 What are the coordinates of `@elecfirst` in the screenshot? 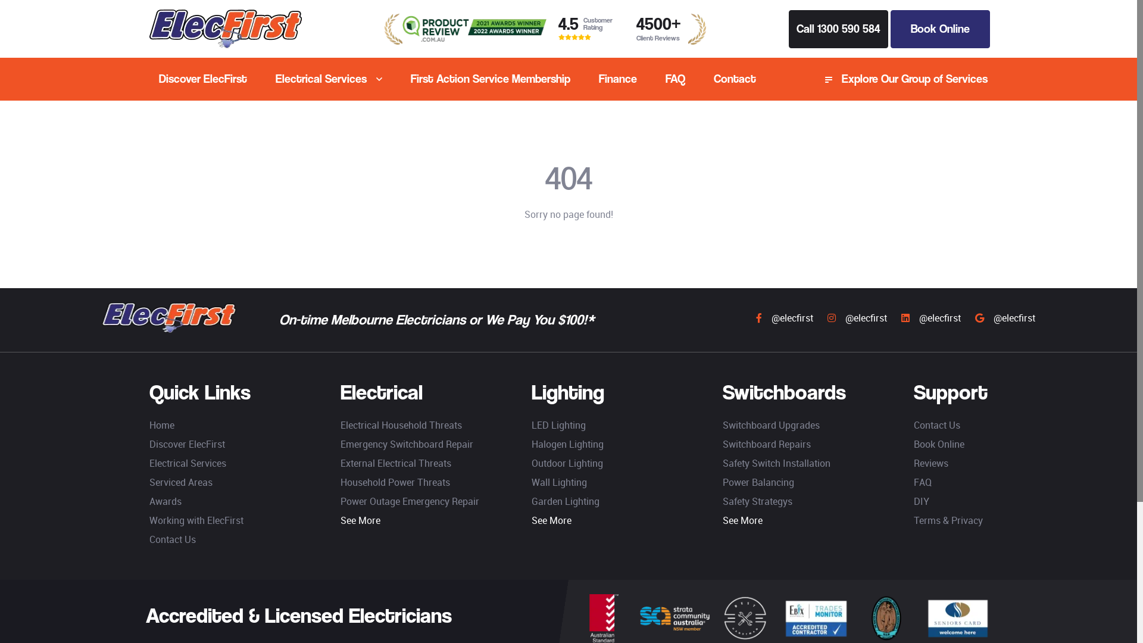 It's located at (931, 318).